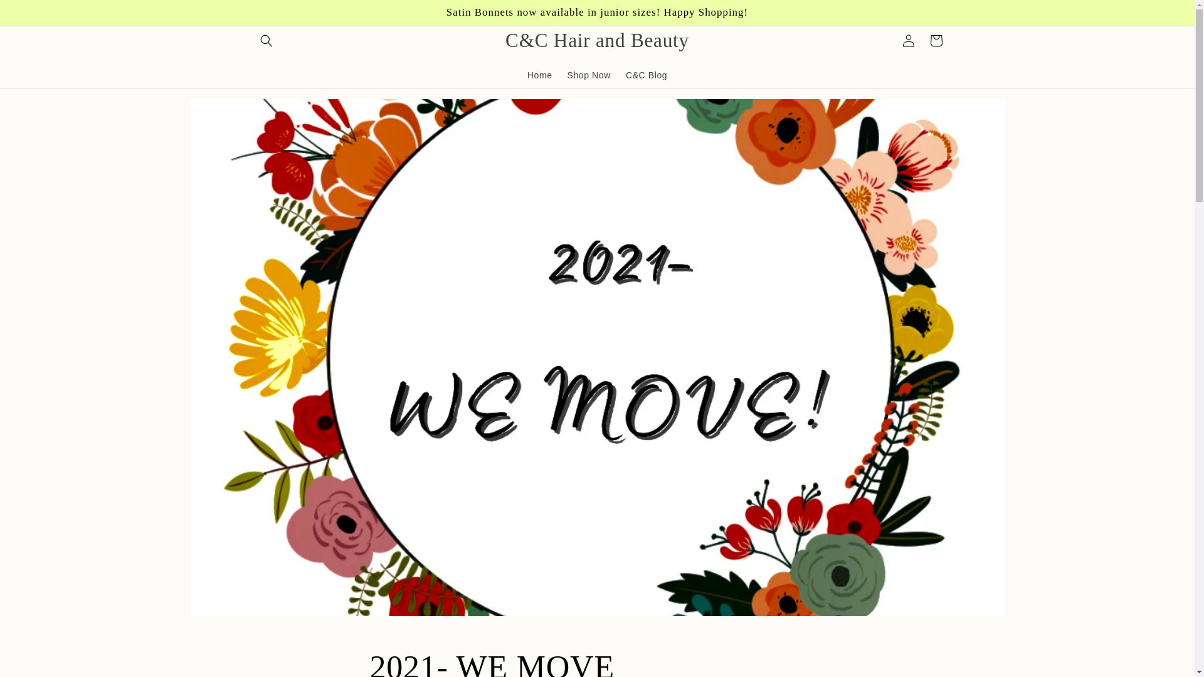  I want to click on Home, so click(539, 75).